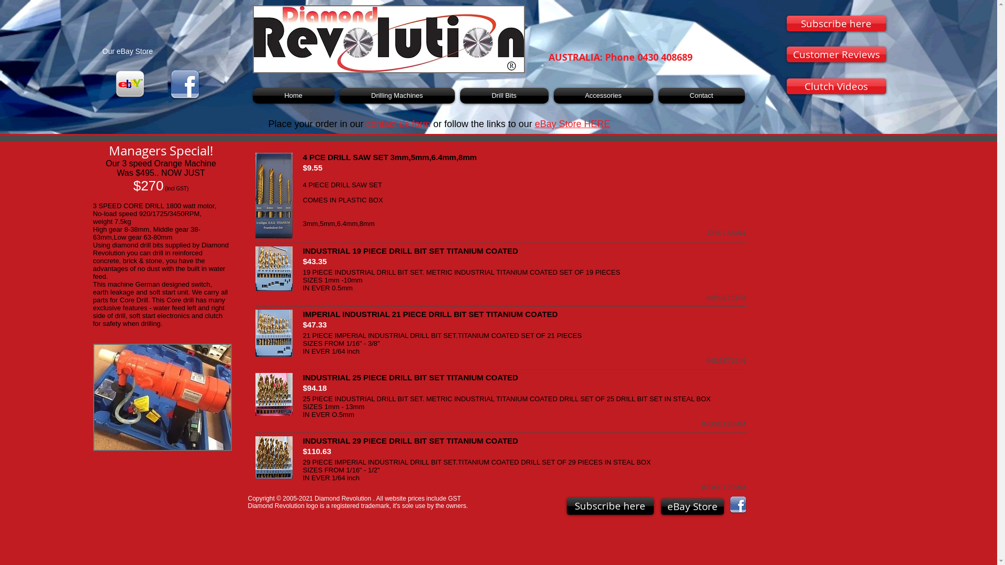 The image size is (1005, 565). I want to click on eBay Store HERE, so click(573, 124).